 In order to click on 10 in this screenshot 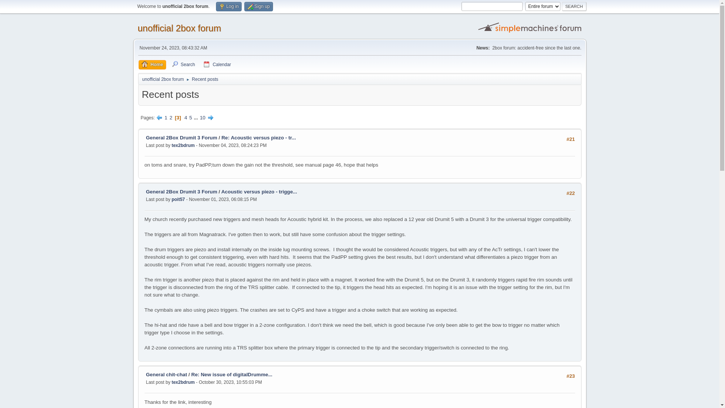, I will do `click(202, 118)`.